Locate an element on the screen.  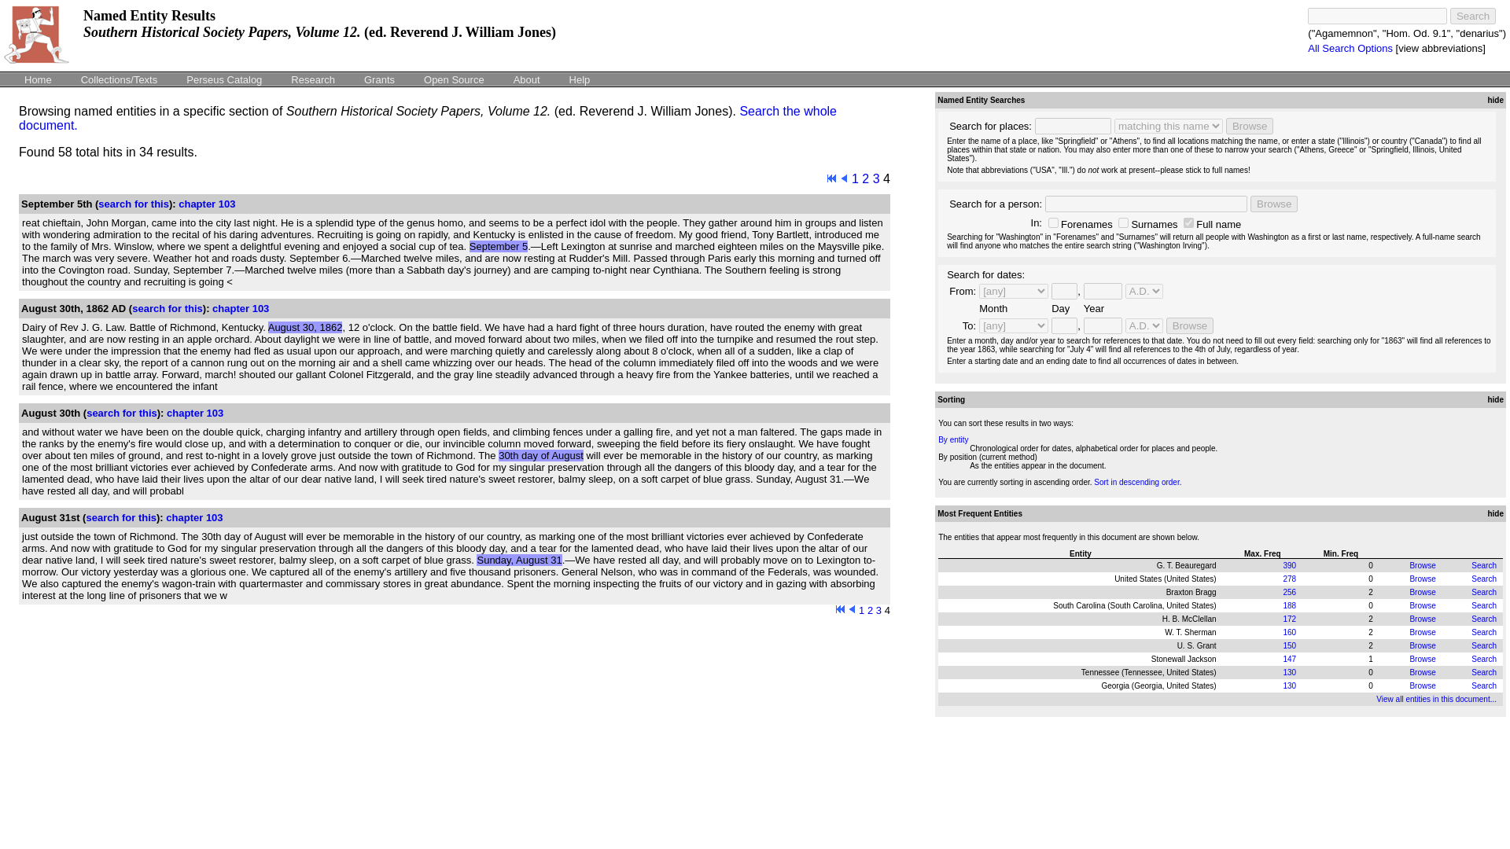
Browse is located at coordinates (1273, 204).